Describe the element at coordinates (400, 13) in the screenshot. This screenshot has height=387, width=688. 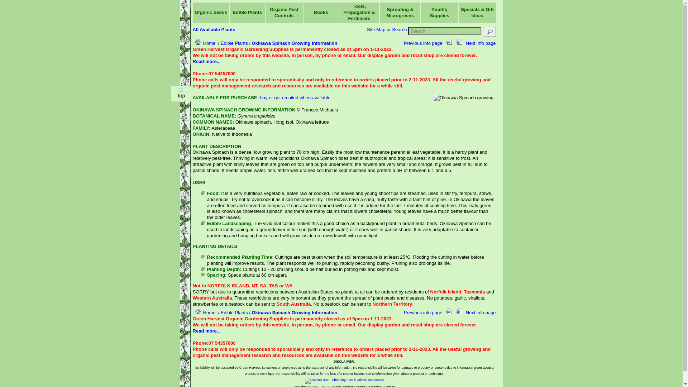
I see `Sprouting & Microgreens` at that location.